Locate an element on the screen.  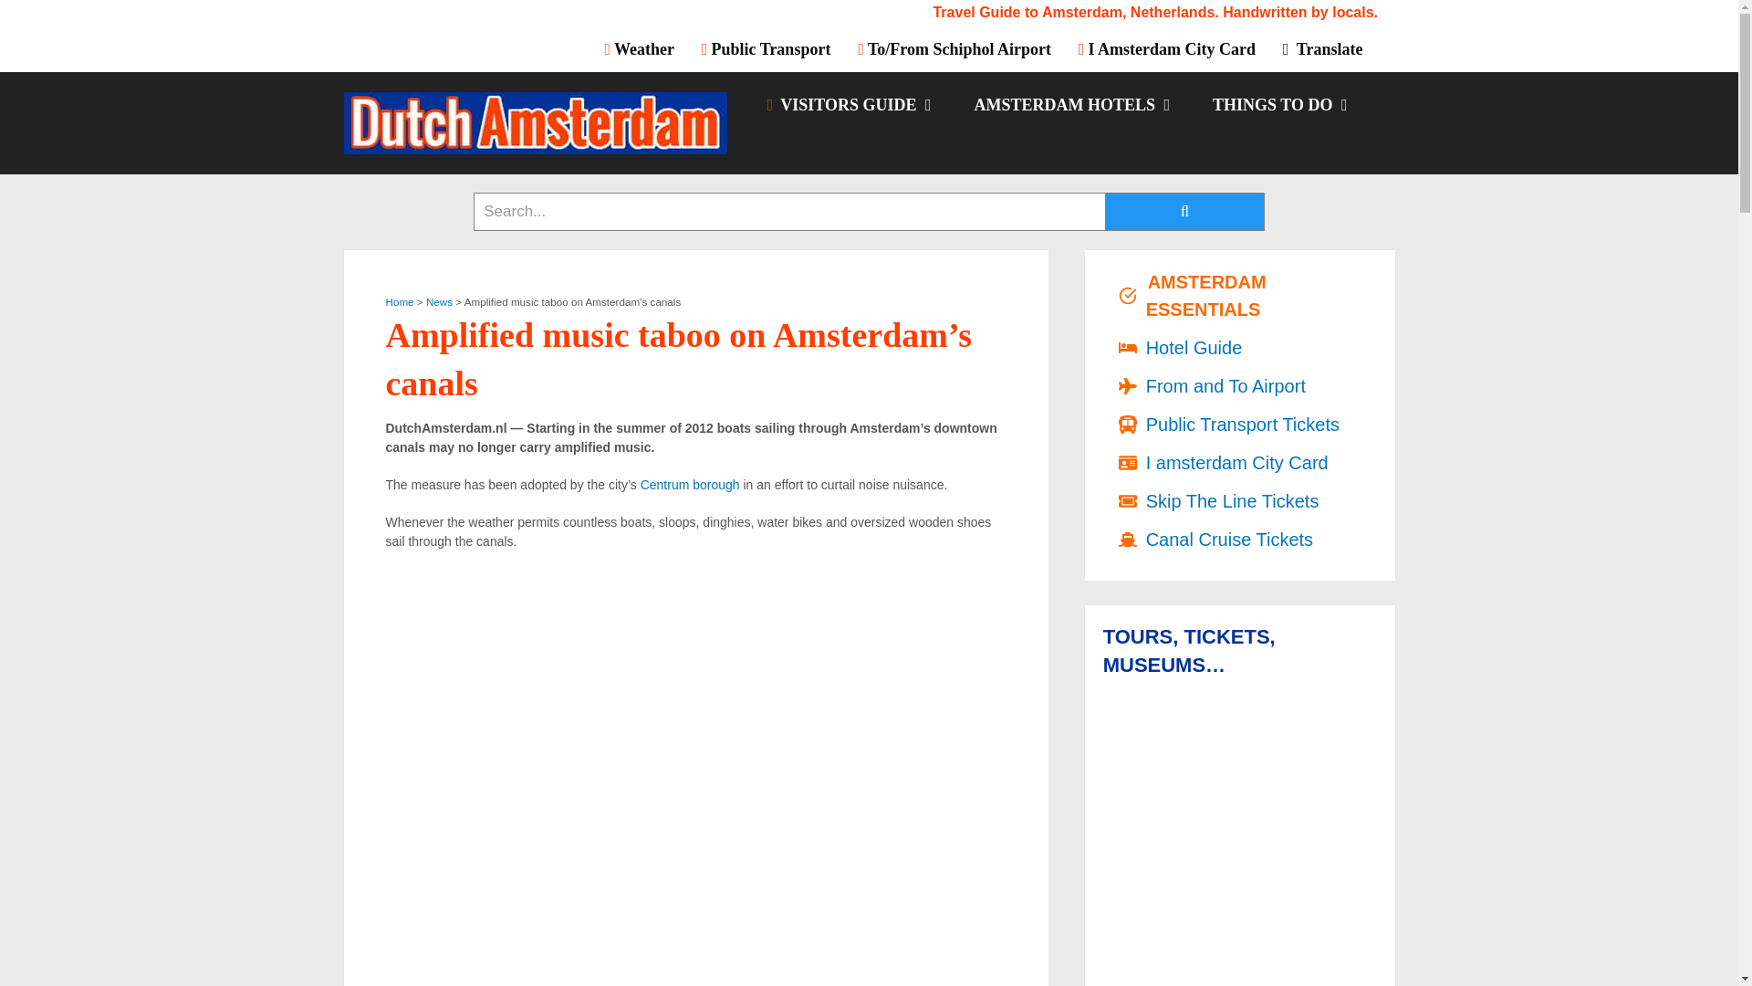
Things to do in Amsterdam is located at coordinates (1277, 104).